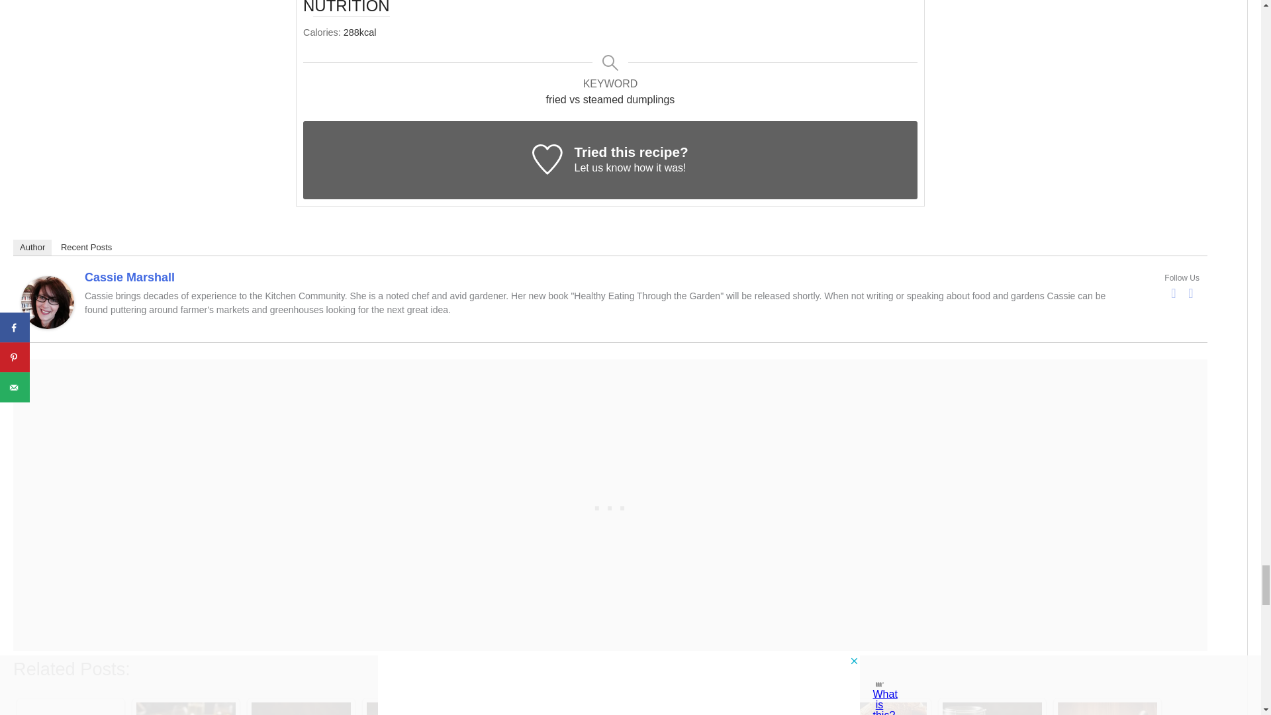 This screenshot has height=715, width=1271. Describe the element at coordinates (301, 708) in the screenshot. I see `White Sugar vs Brown Sugar` at that location.